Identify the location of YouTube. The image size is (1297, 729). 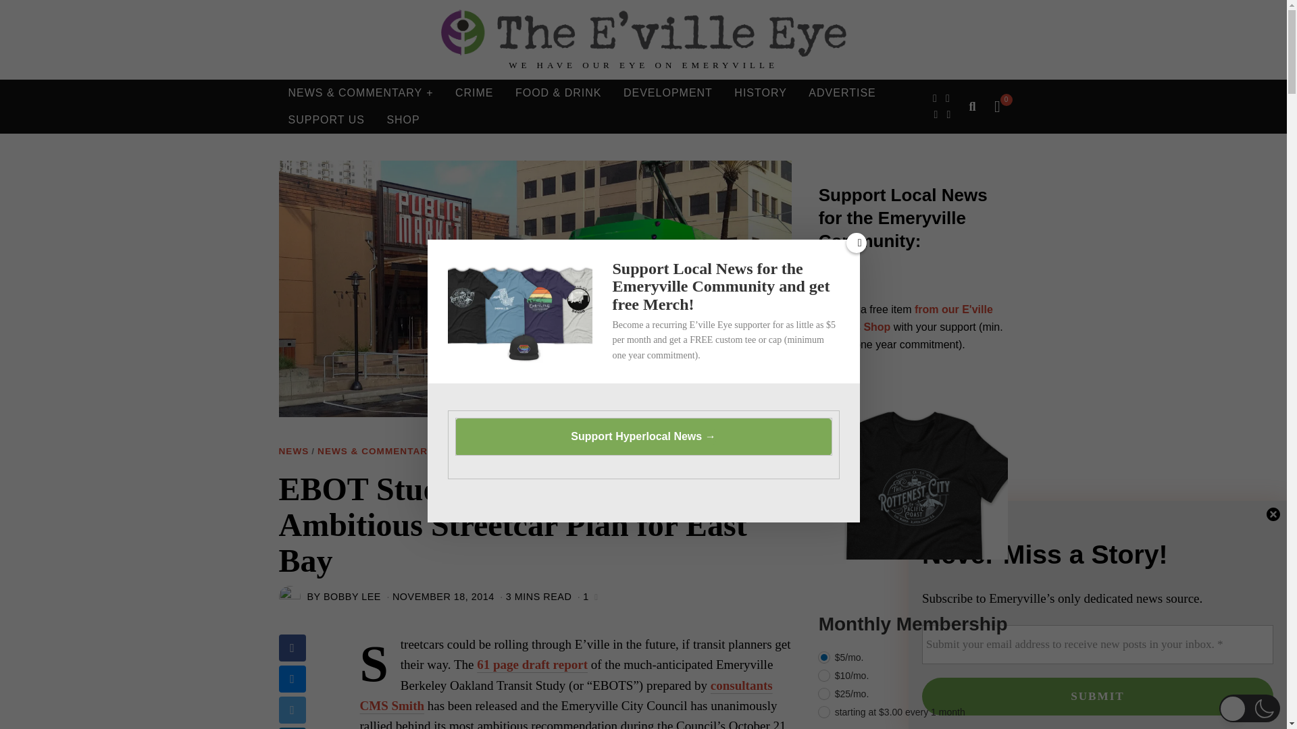
(948, 115).